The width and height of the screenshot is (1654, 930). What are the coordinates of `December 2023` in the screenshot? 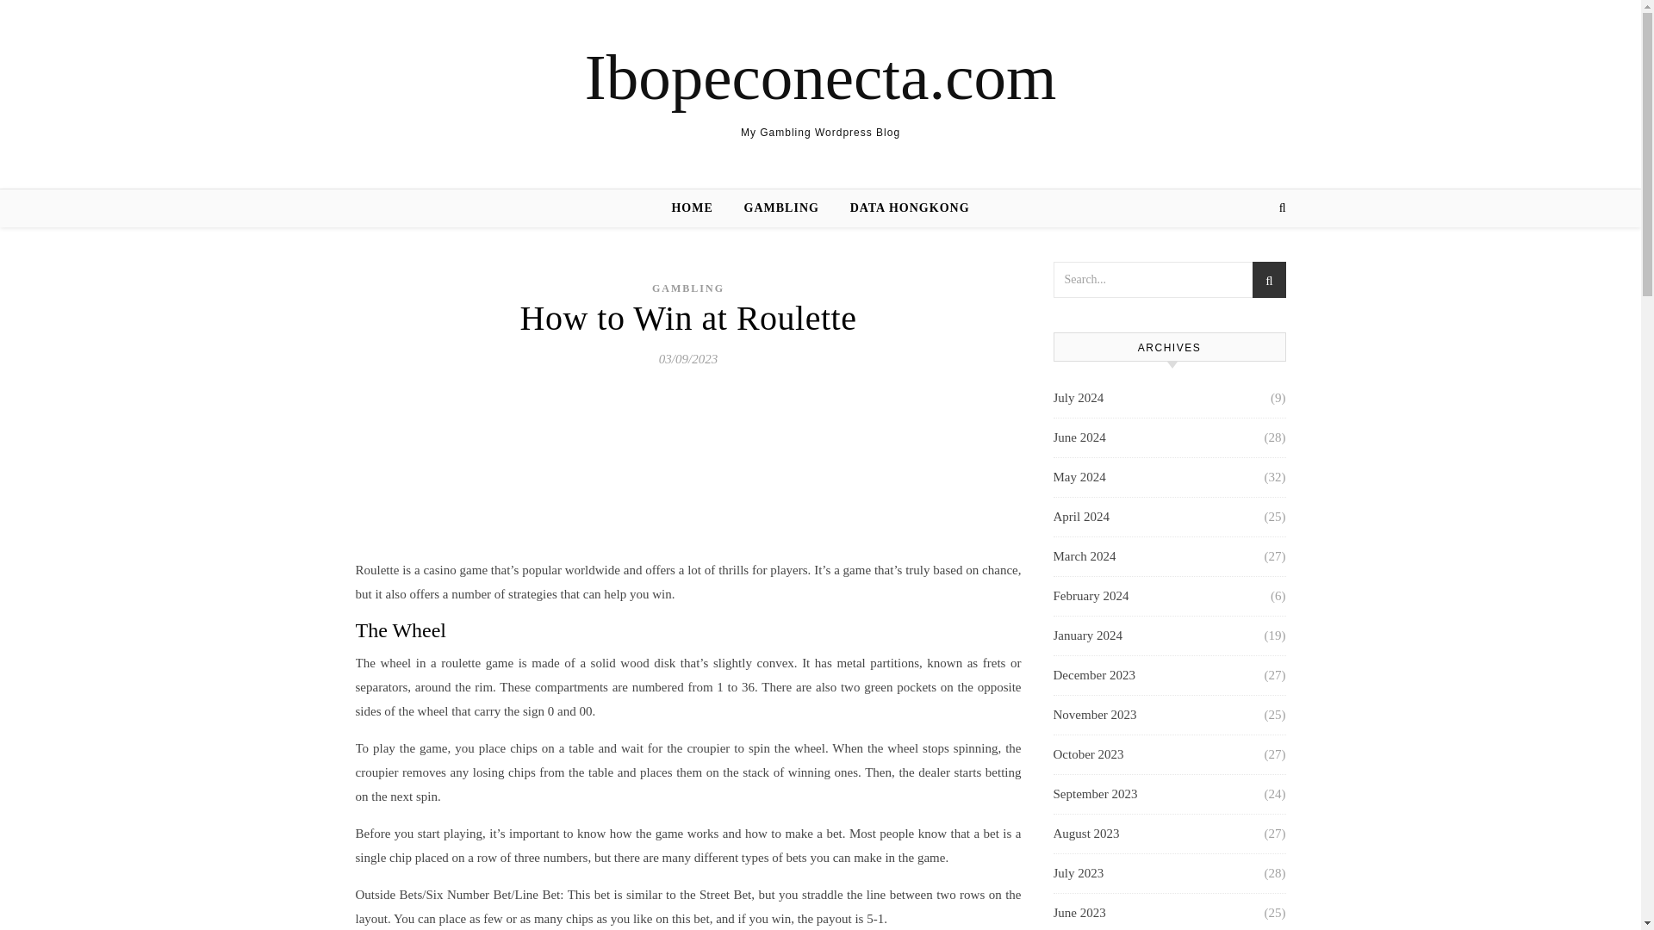 It's located at (1093, 675).